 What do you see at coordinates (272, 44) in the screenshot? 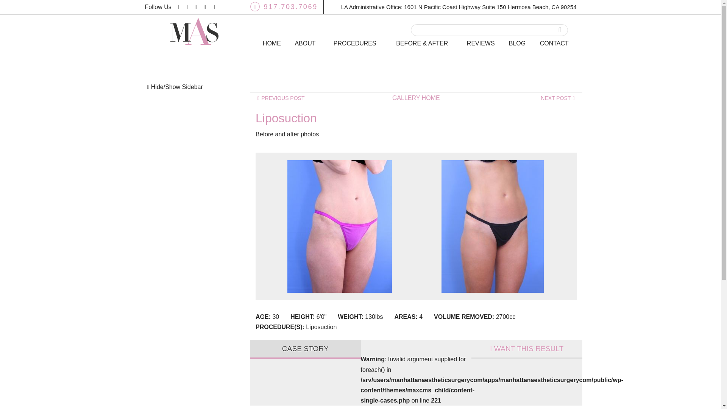
I see `HOME` at bounding box center [272, 44].